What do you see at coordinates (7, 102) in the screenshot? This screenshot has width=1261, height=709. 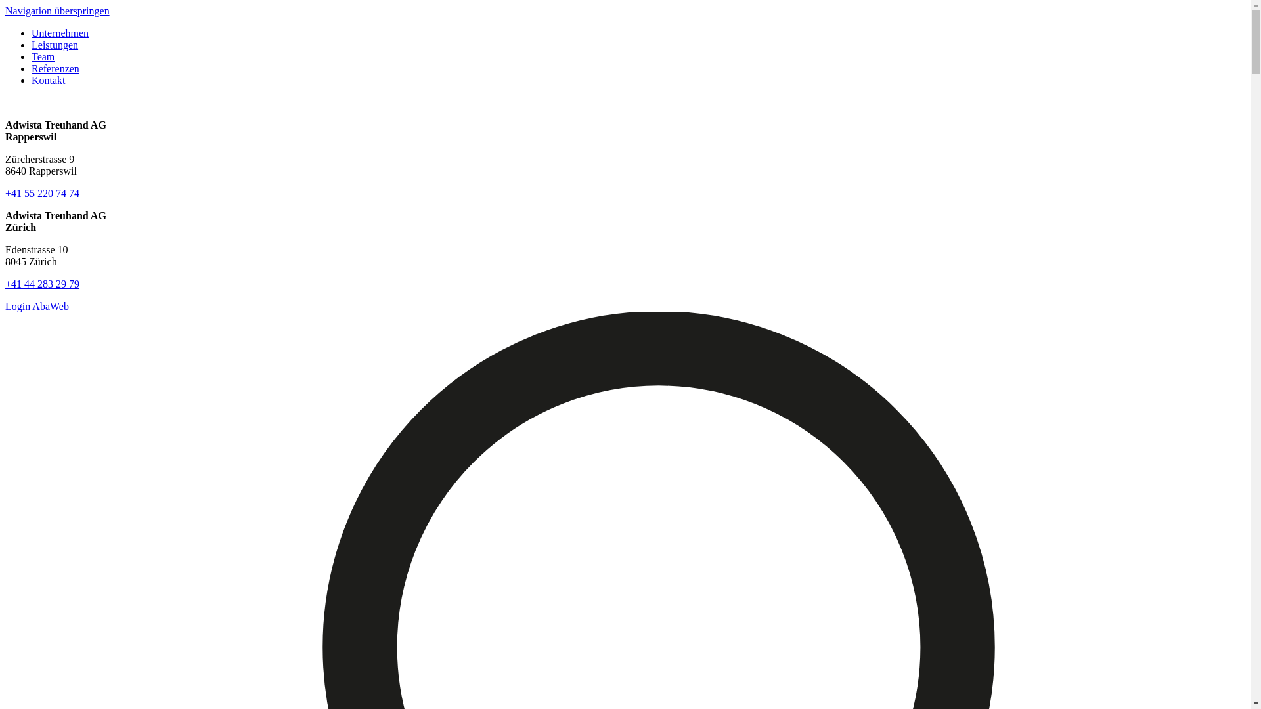 I see ` ` at bounding box center [7, 102].